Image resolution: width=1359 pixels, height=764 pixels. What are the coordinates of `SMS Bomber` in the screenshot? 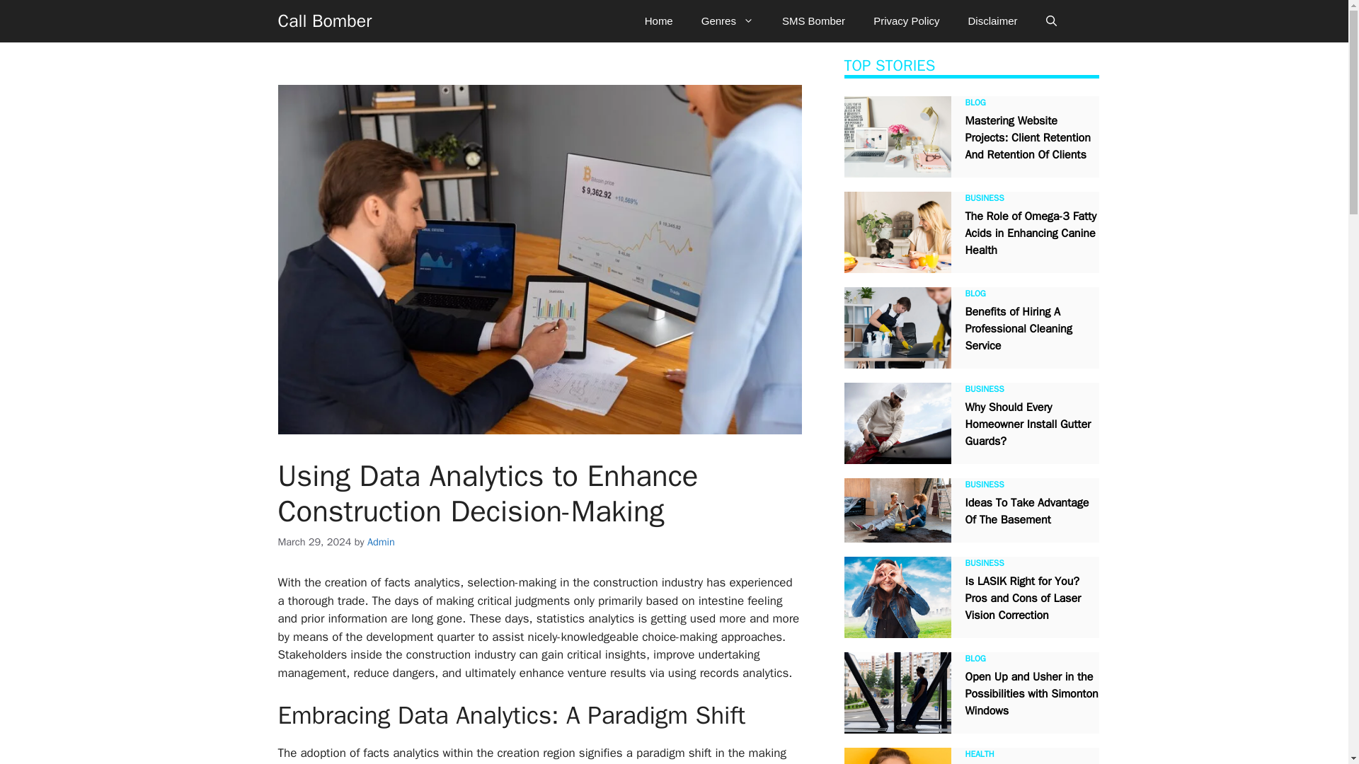 It's located at (813, 21).